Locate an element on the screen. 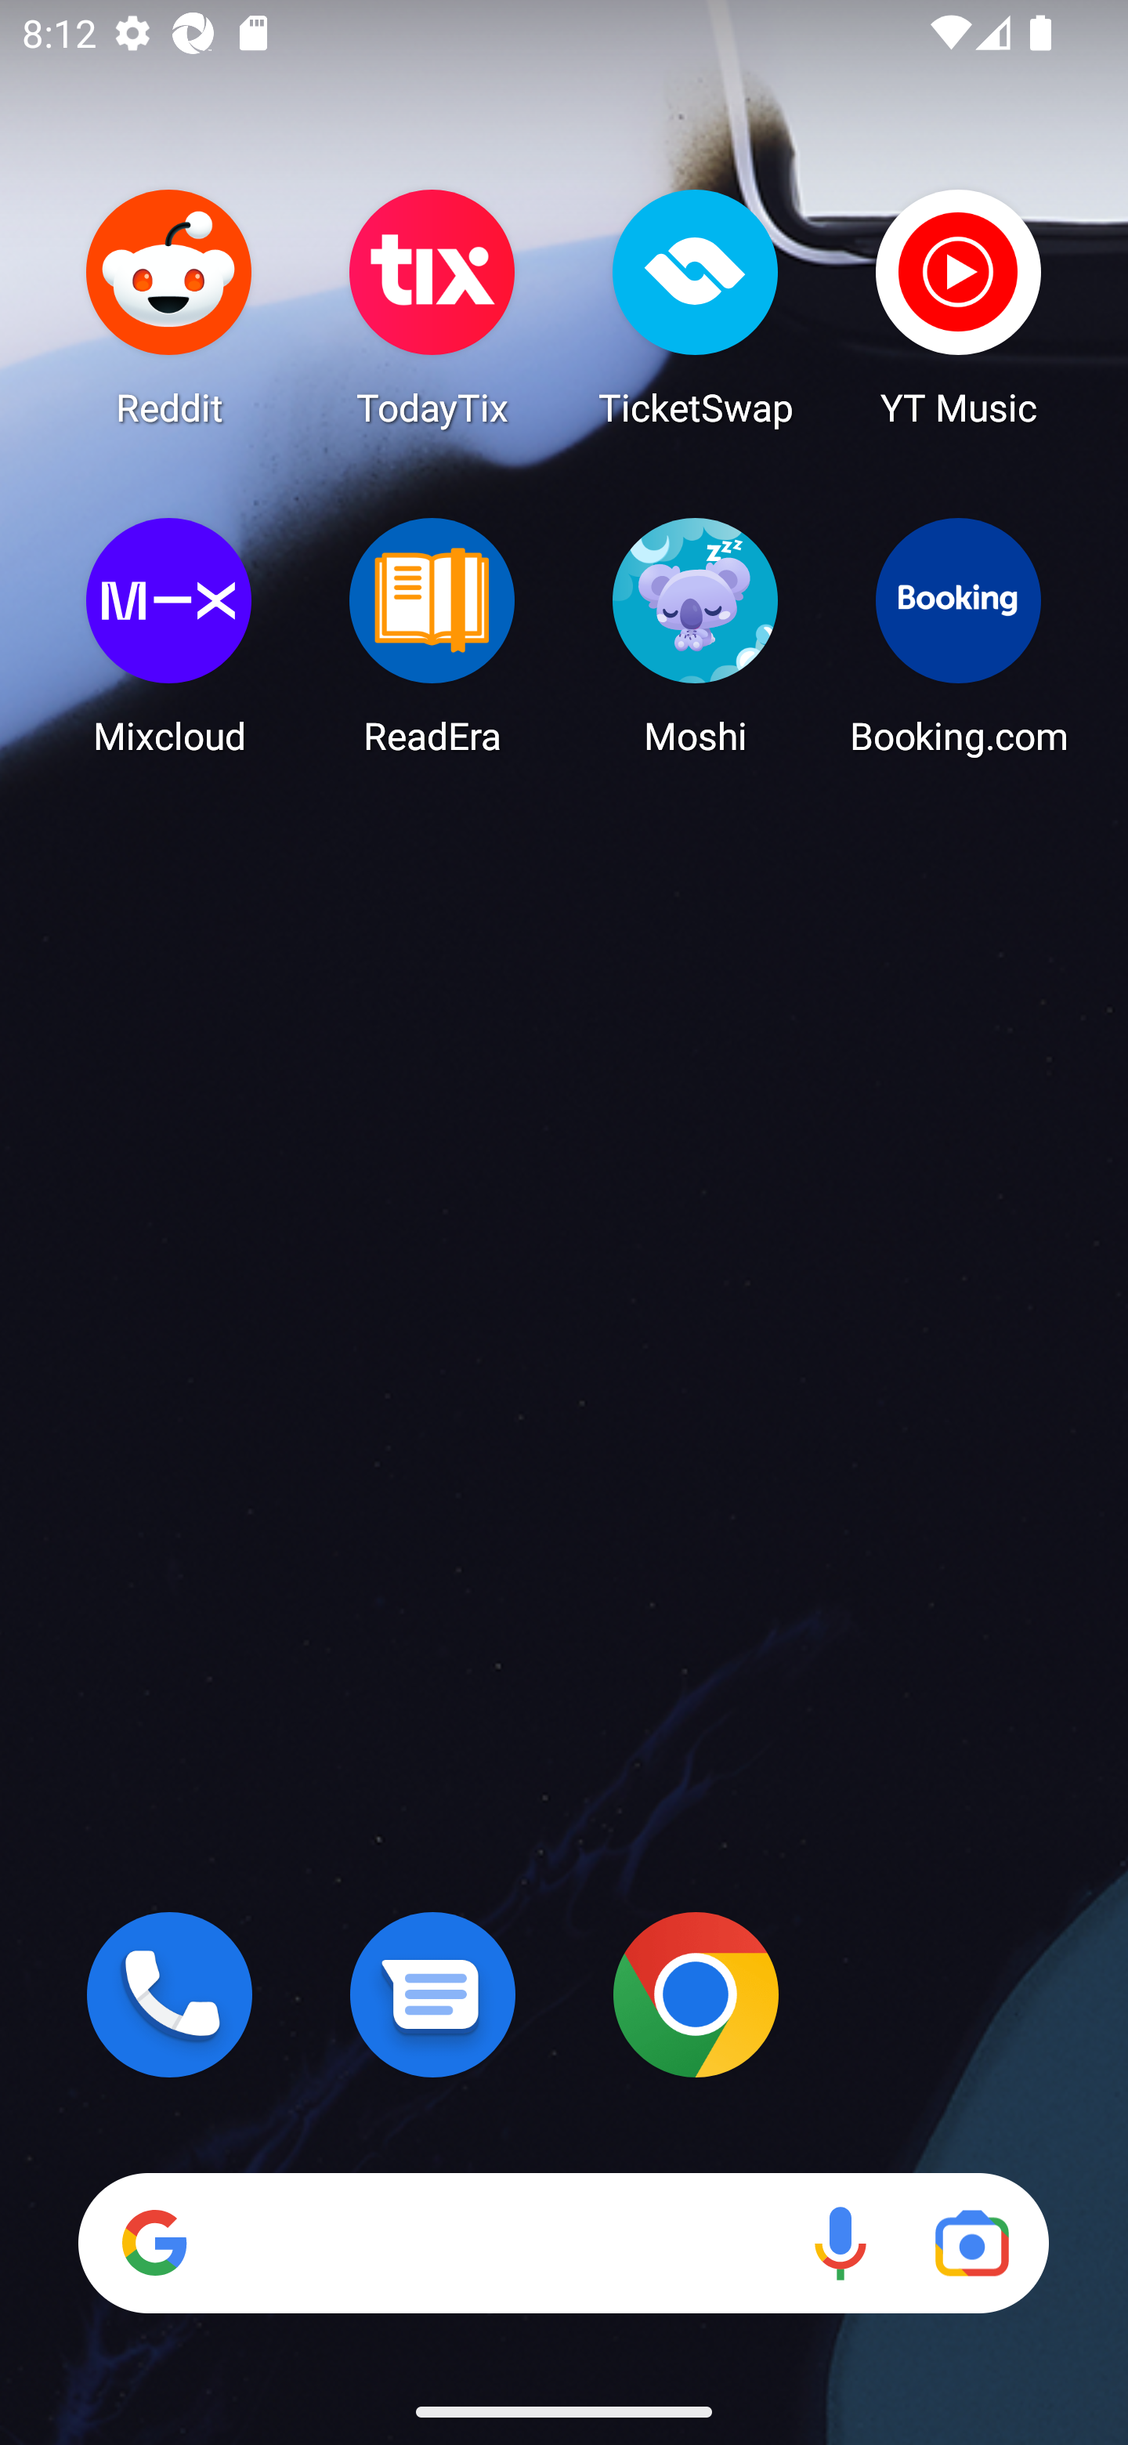  YT Music is located at coordinates (959, 307).